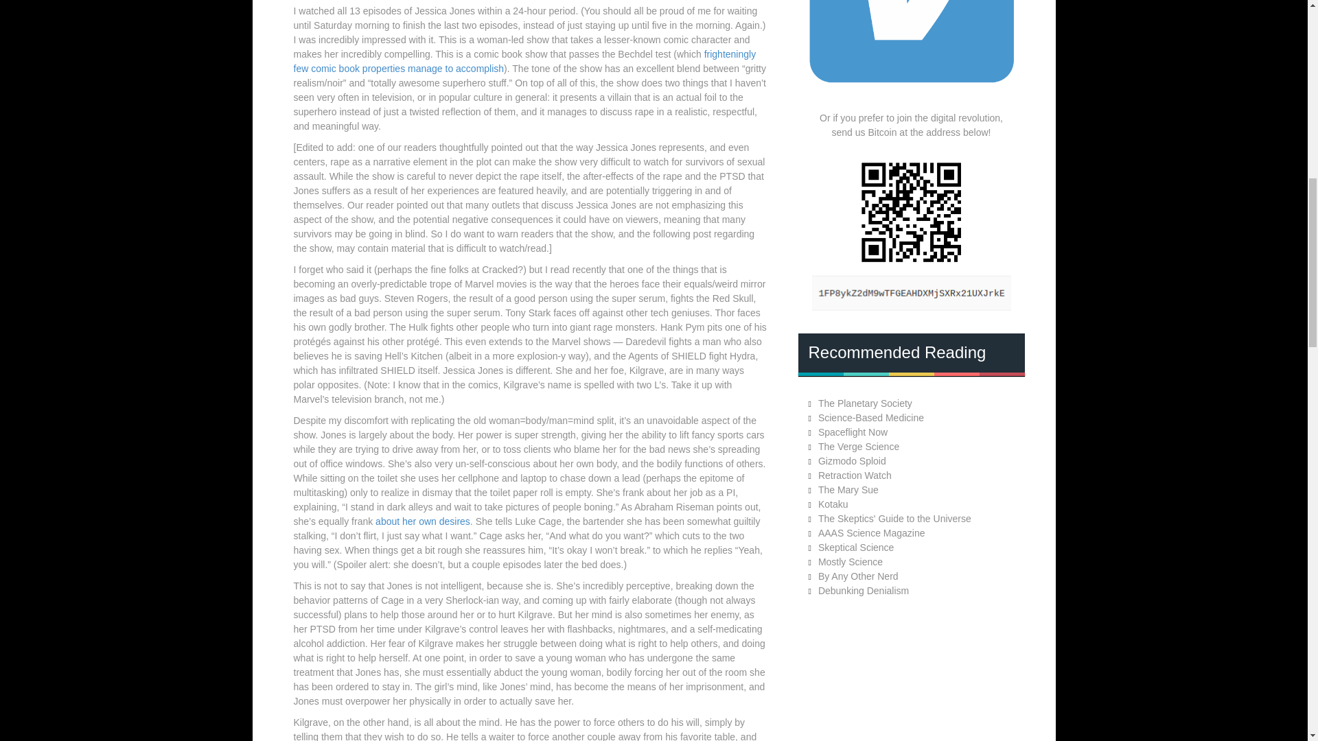  I want to click on The Planetary Society, so click(865, 403).